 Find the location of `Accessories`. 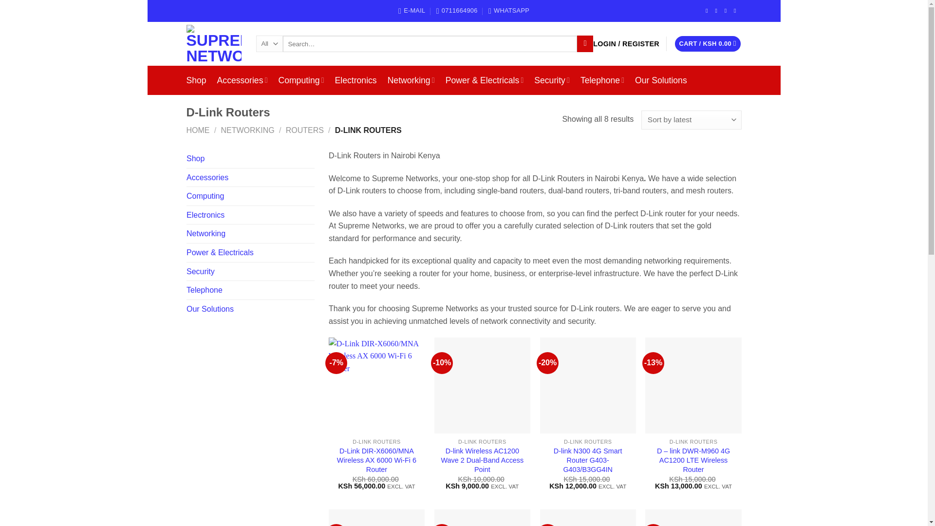

Accessories is located at coordinates (242, 80).